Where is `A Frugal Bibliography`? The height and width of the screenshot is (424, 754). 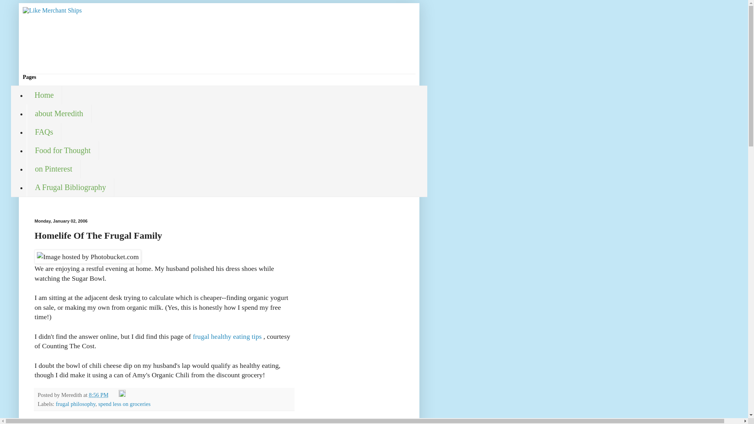 A Frugal Bibliography is located at coordinates (70, 187).